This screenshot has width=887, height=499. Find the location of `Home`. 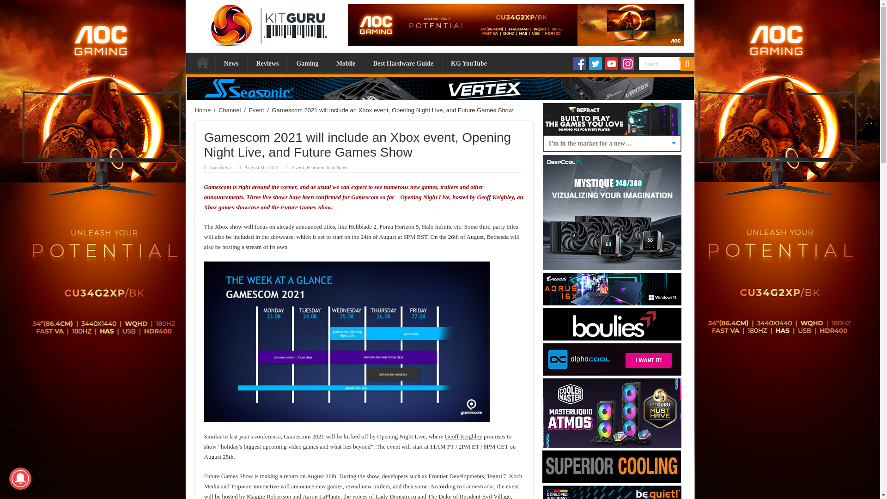

Home is located at coordinates (203, 110).